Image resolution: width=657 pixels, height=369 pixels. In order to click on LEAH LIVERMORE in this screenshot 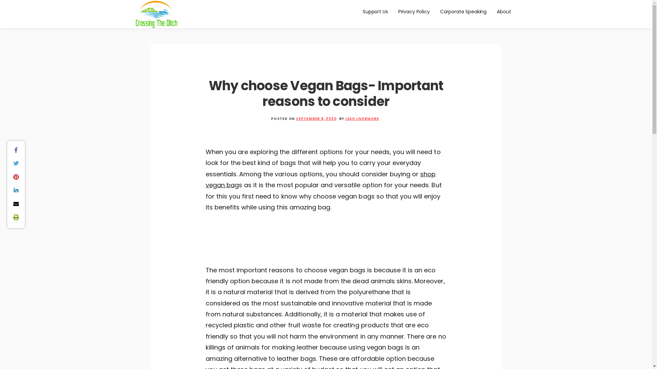, I will do `click(362, 119)`.